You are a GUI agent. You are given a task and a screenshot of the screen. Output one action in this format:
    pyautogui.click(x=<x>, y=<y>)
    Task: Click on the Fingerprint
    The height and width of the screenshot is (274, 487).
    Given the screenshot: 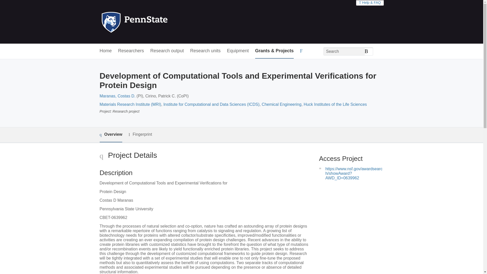 What is the action you would take?
    pyautogui.click(x=140, y=134)
    